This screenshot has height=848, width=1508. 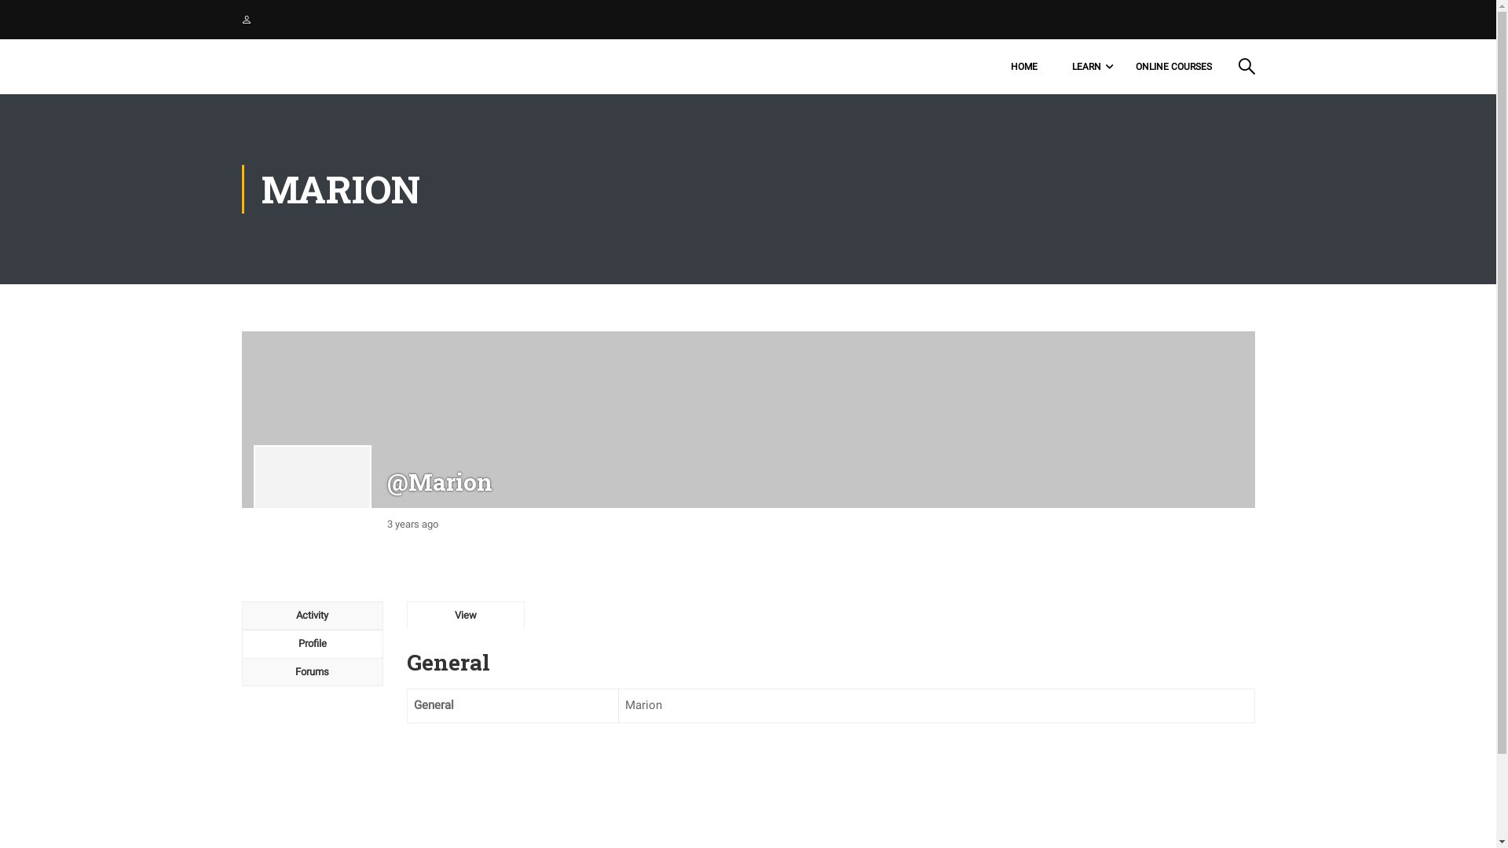 What do you see at coordinates (313, 672) in the screenshot?
I see `Forums` at bounding box center [313, 672].